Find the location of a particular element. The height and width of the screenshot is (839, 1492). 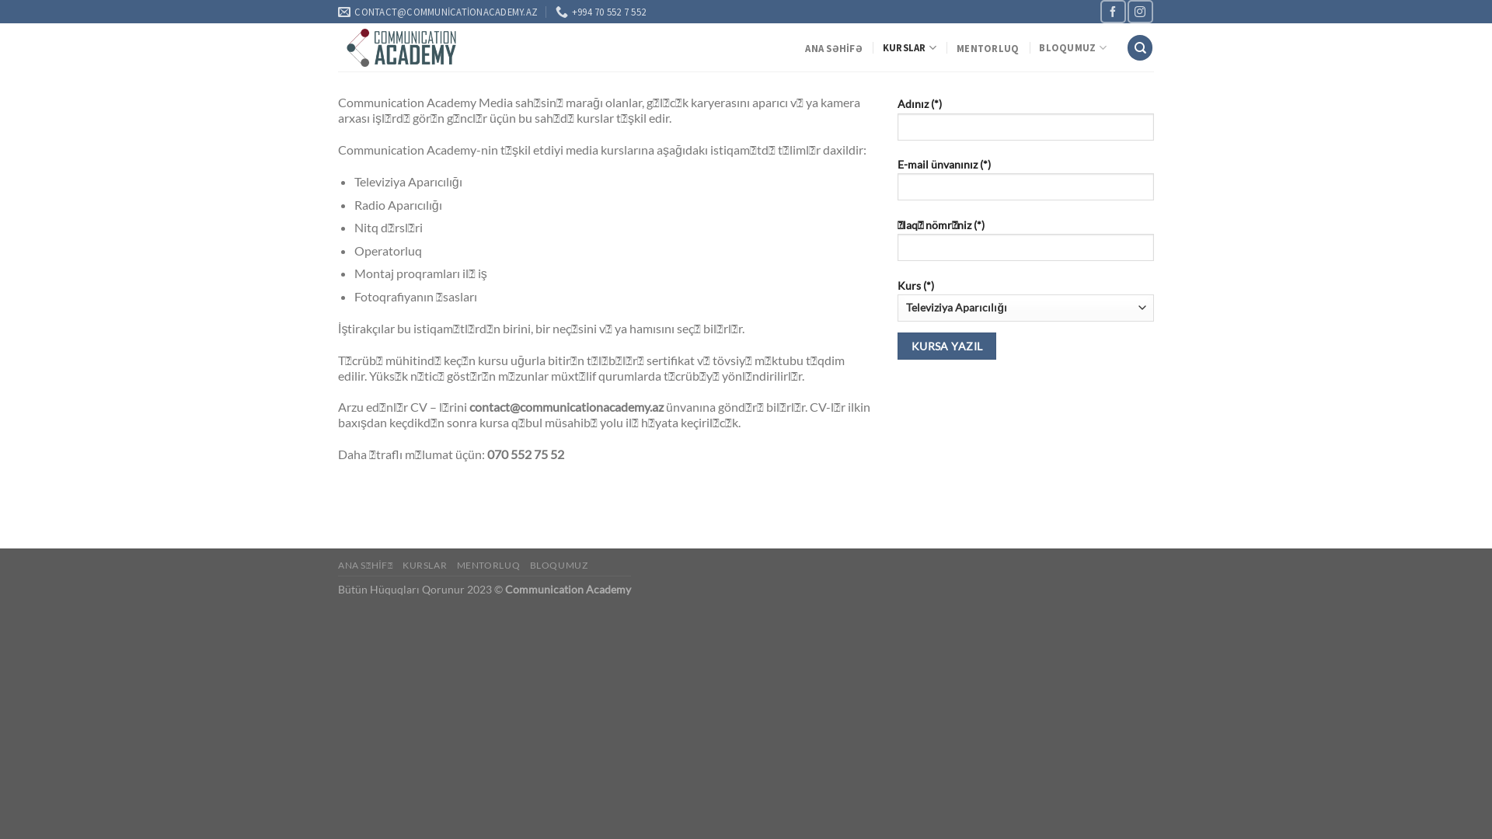

KURSLAR is located at coordinates (424, 566).